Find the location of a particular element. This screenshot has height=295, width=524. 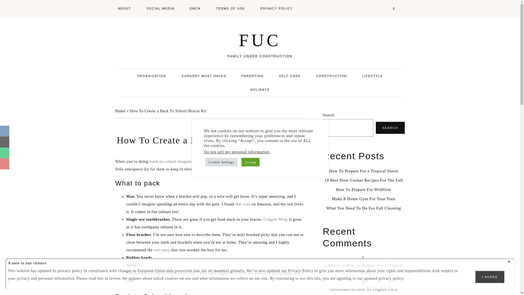

10 Best Slow Cooker Recipes For The Fall is located at coordinates (364, 180).